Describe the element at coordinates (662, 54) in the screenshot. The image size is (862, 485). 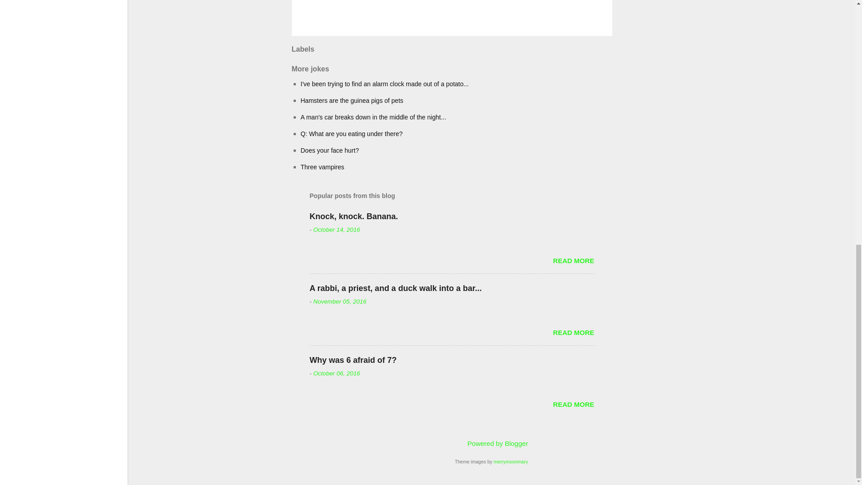
I see `Advertisement` at that location.